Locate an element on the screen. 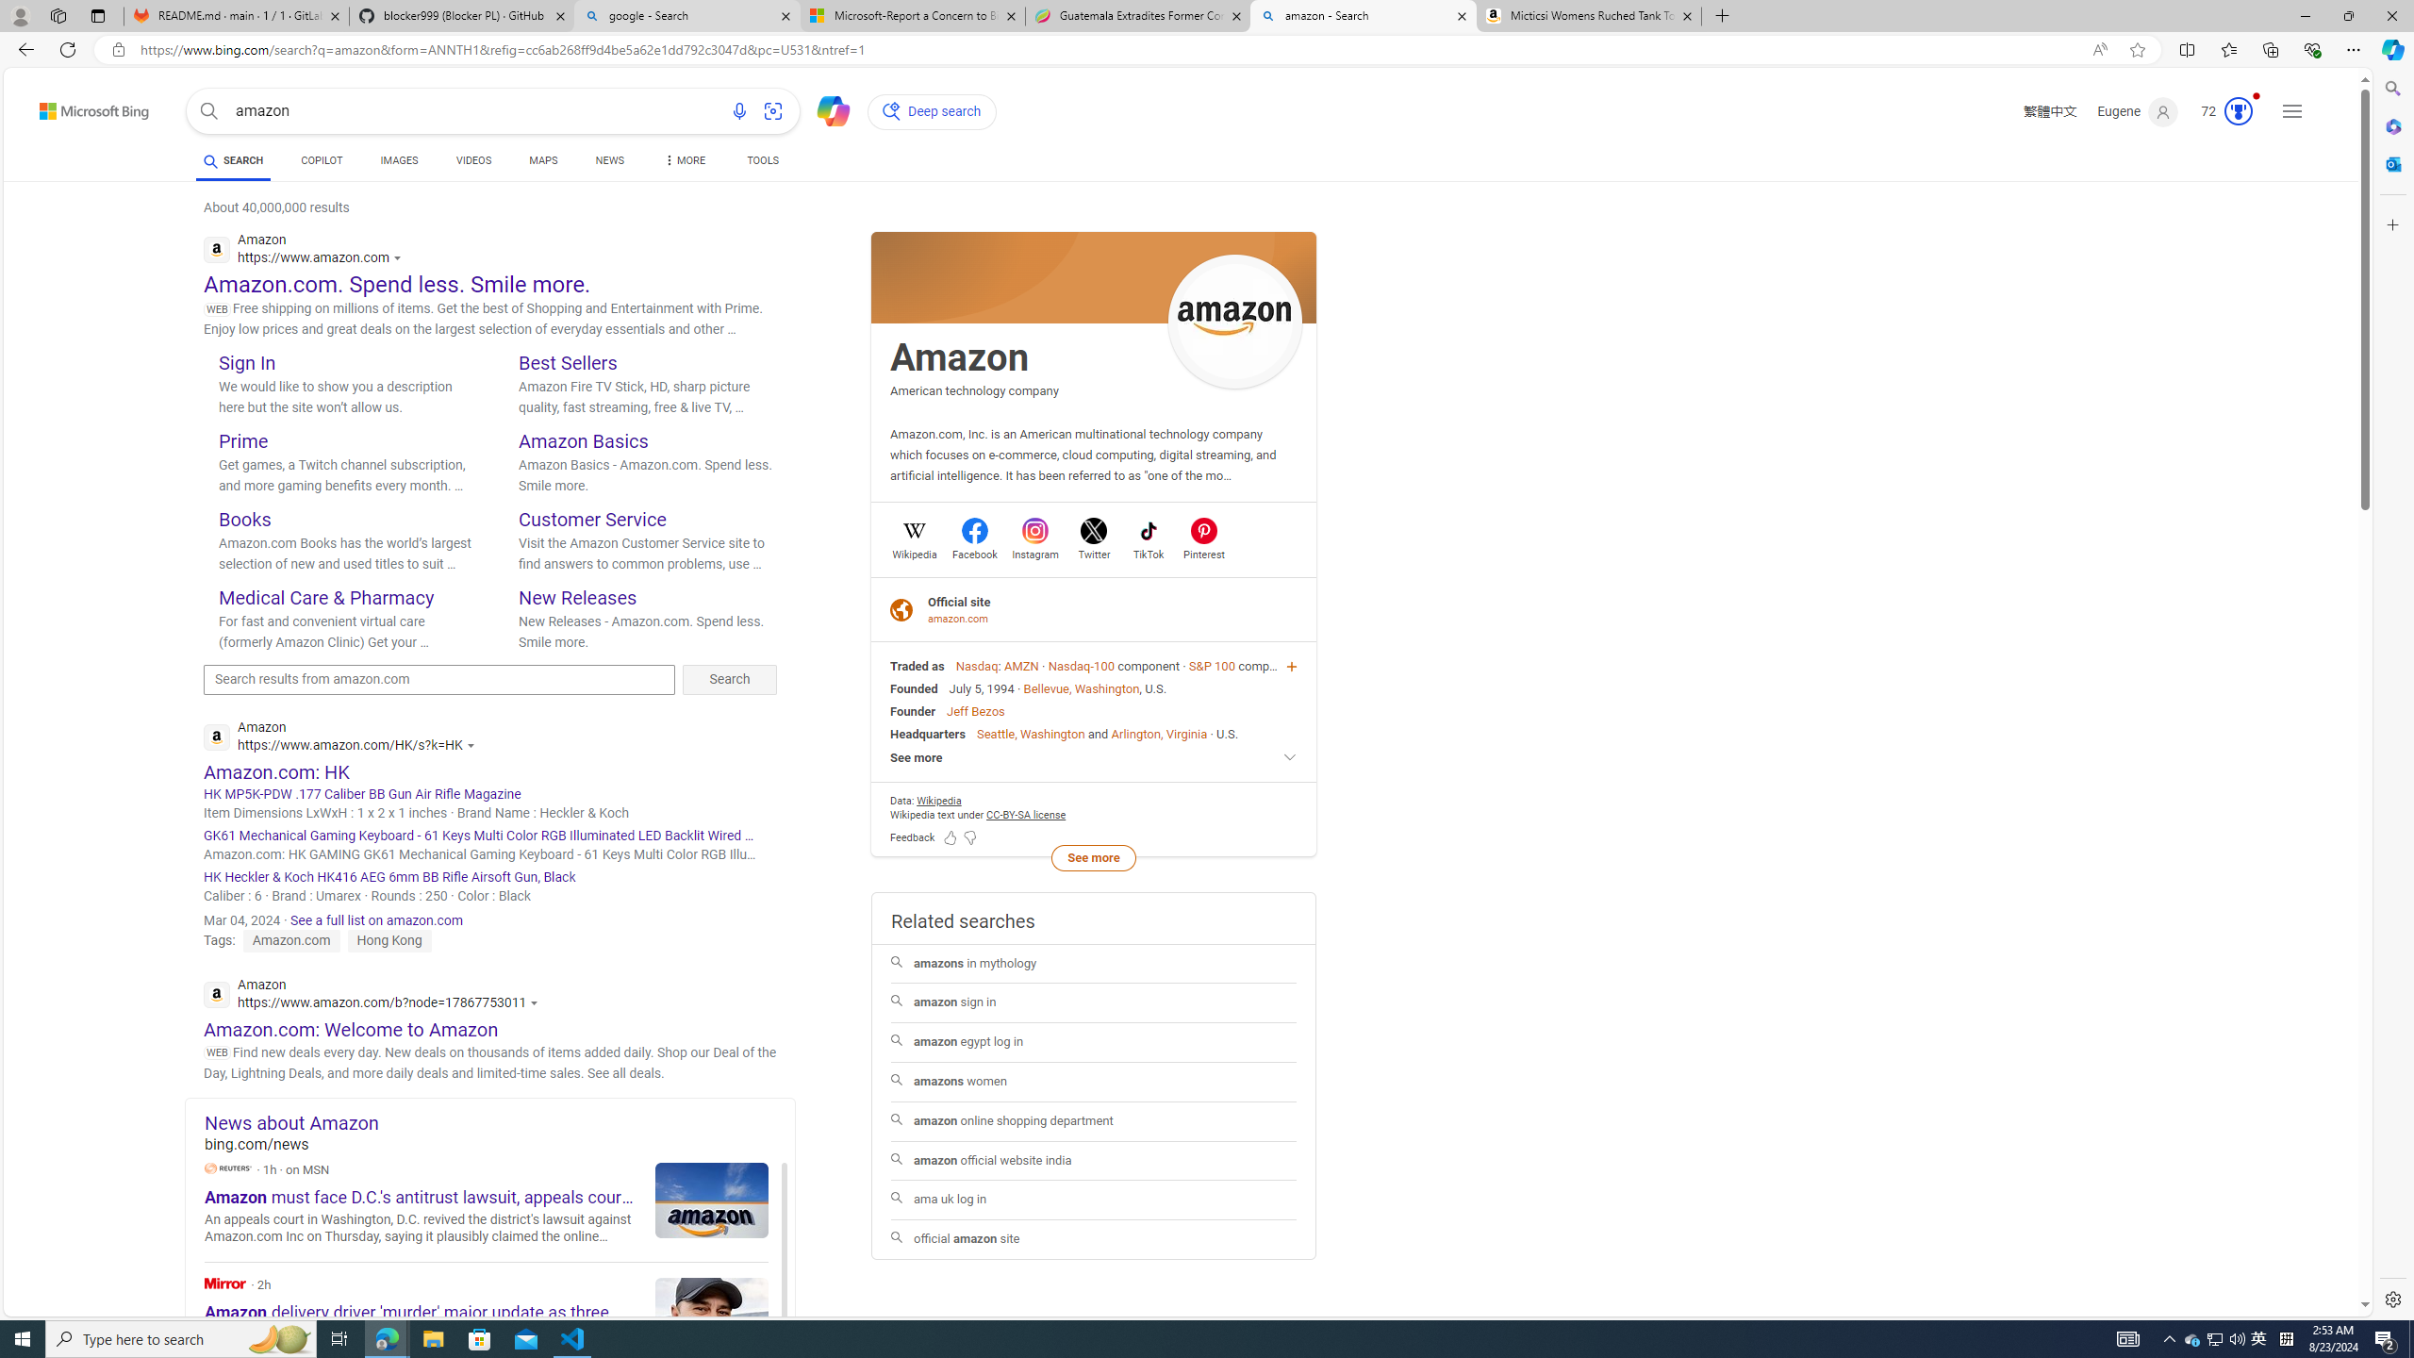 This screenshot has width=2414, height=1358. Animation is located at coordinates (2256, 96).